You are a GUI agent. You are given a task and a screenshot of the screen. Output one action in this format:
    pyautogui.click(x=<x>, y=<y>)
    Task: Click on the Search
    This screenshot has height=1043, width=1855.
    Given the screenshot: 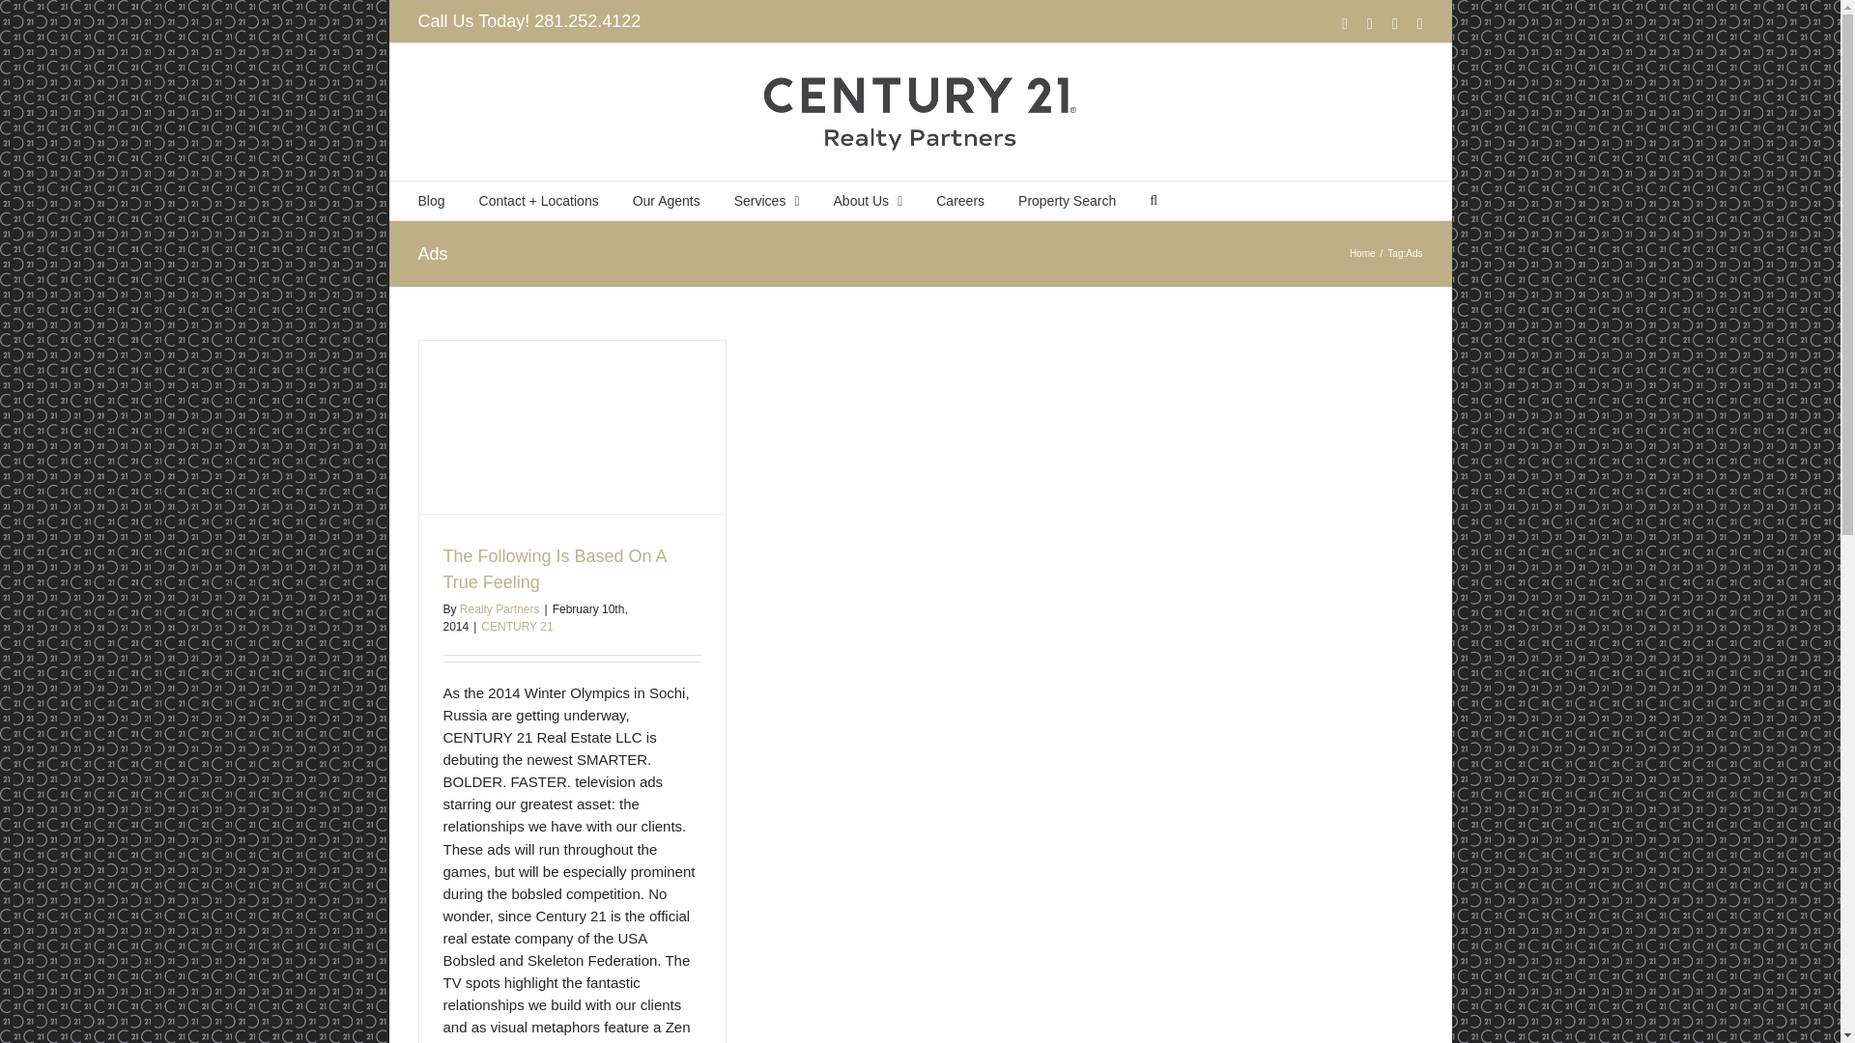 What is the action you would take?
    pyautogui.click(x=1154, y=200)
    